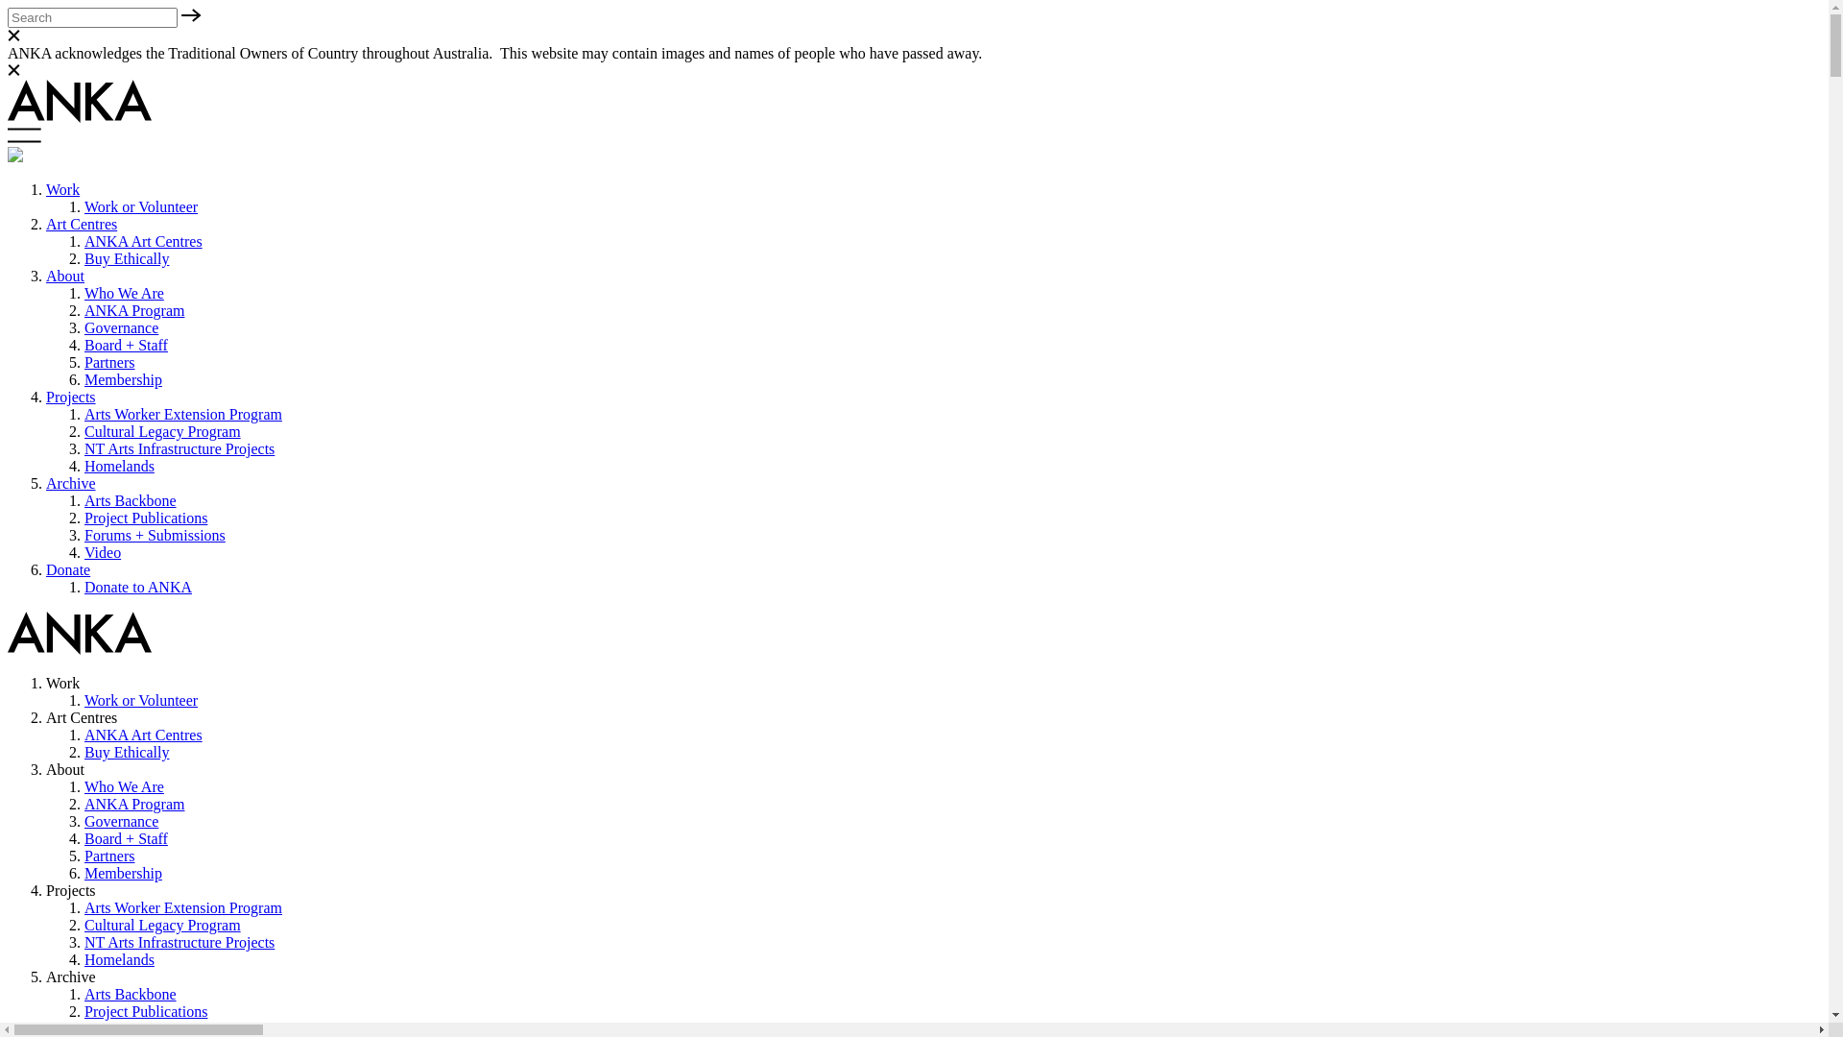  What do you see at coordinates (180, 943) in the screenshot?
I see `NT Arts Infrastructure Projects` at bounding box center [180, 943].